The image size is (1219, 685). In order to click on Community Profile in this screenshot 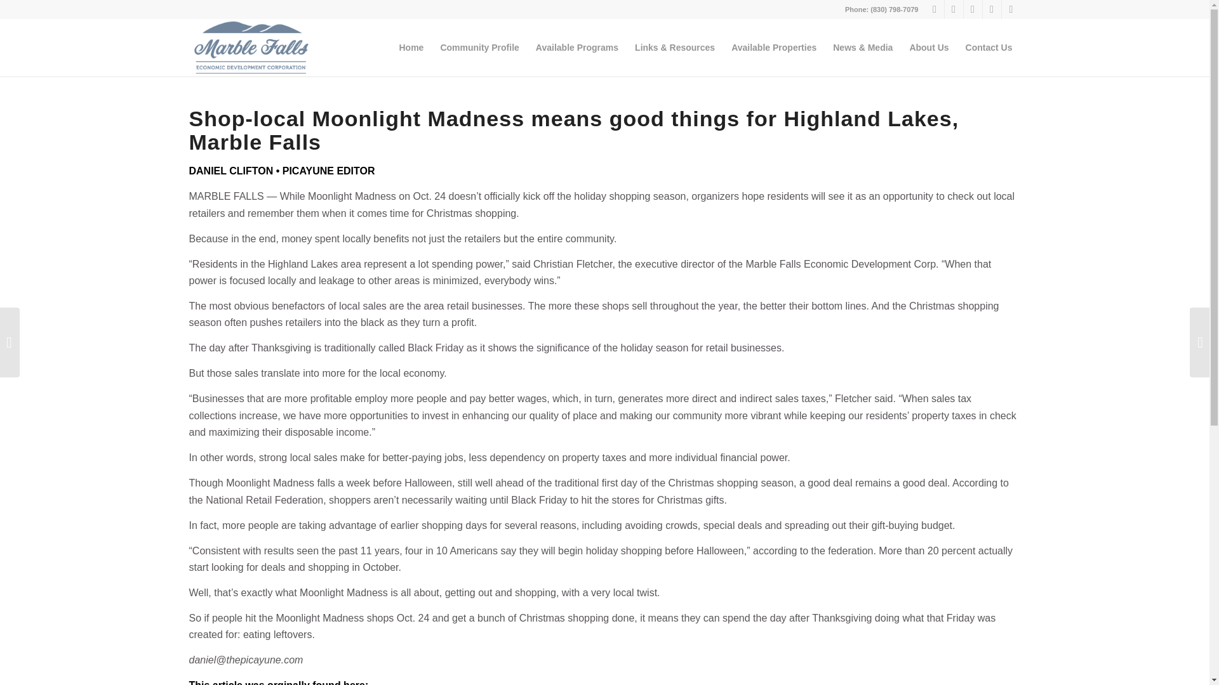, I will do `click(479, 47)`.